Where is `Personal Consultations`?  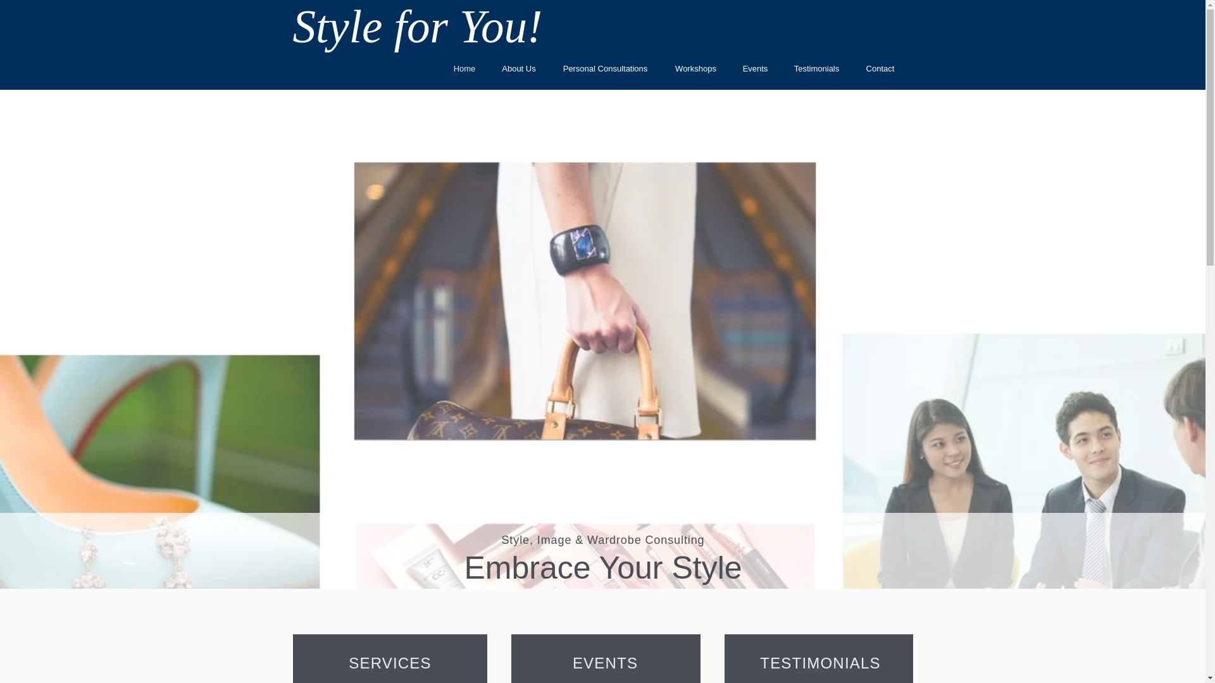 Personal Consultations is located at coordinates (605, 68).